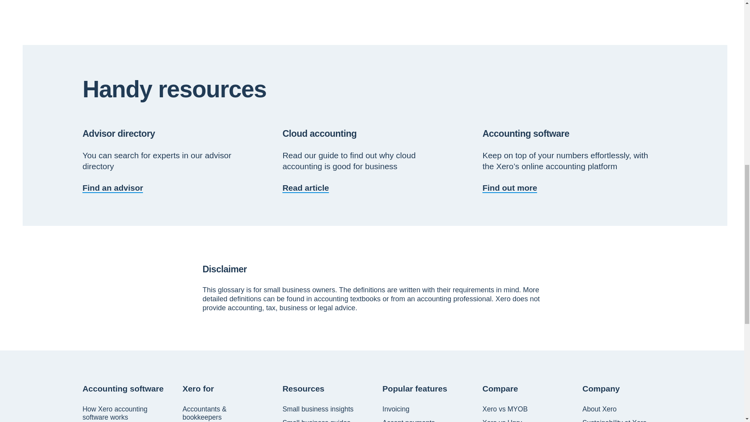 Image resolution: width=750 pixels, height=422 pixels. Describe the element at coordinates (509, 188) in the screenshot. I see `Find out more` at that location.